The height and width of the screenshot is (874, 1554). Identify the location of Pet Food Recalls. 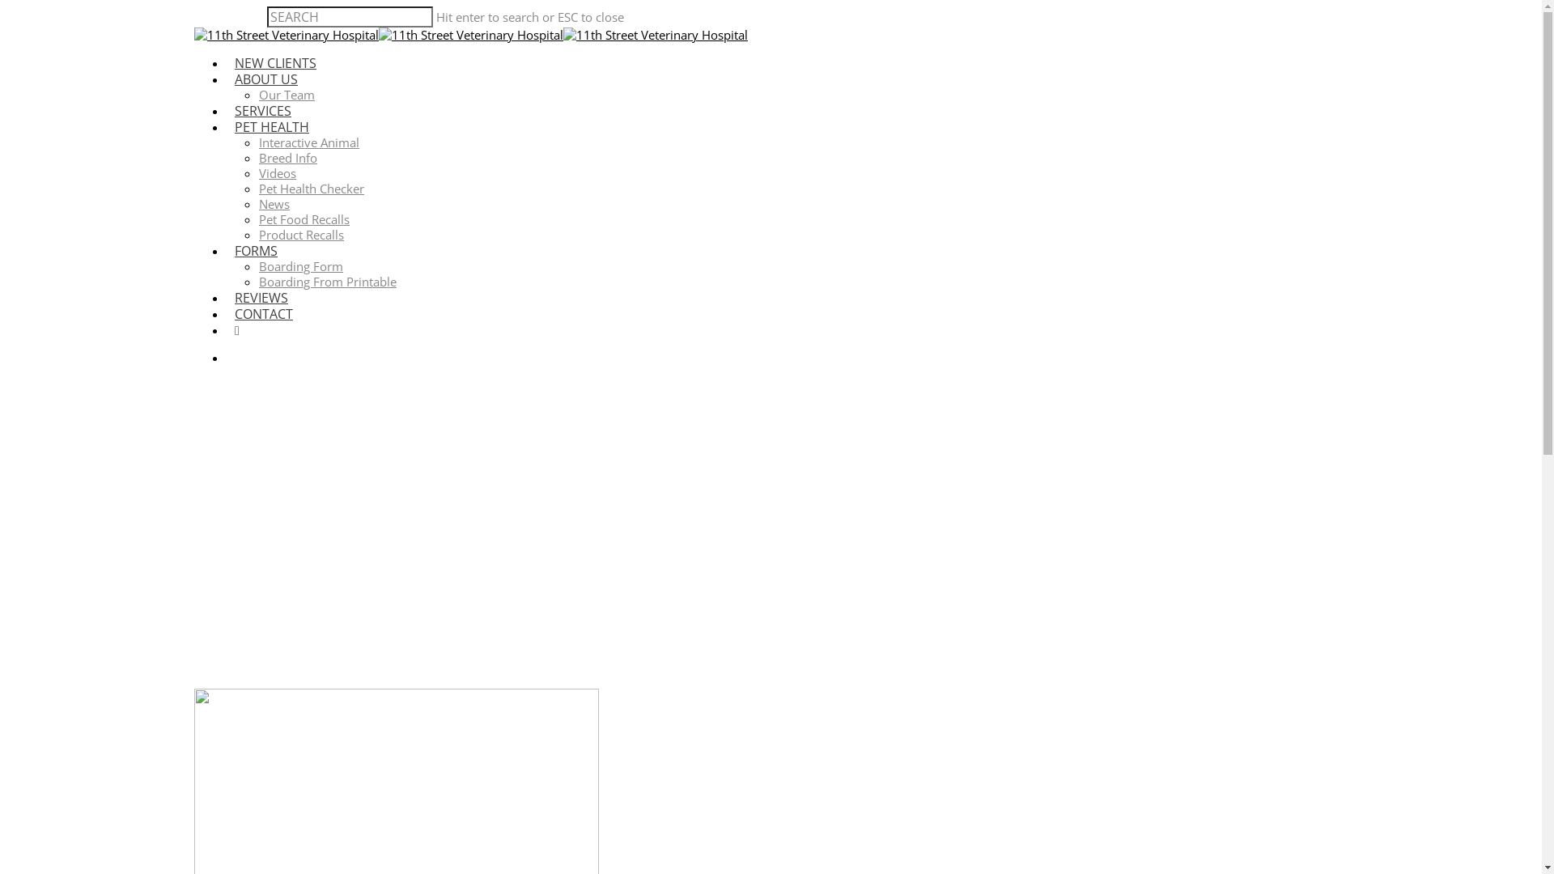
(304, 219).